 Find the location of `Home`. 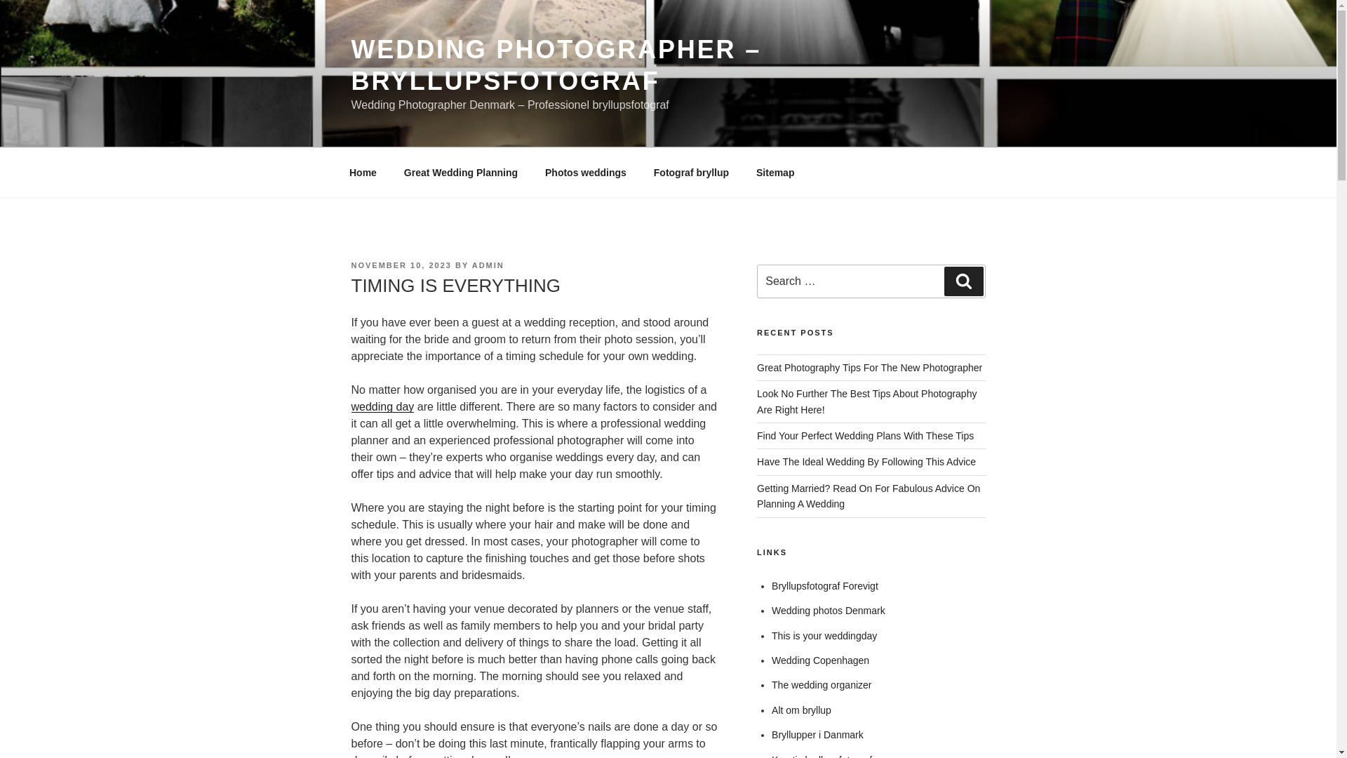

Home is located at coordinates (363, 173).